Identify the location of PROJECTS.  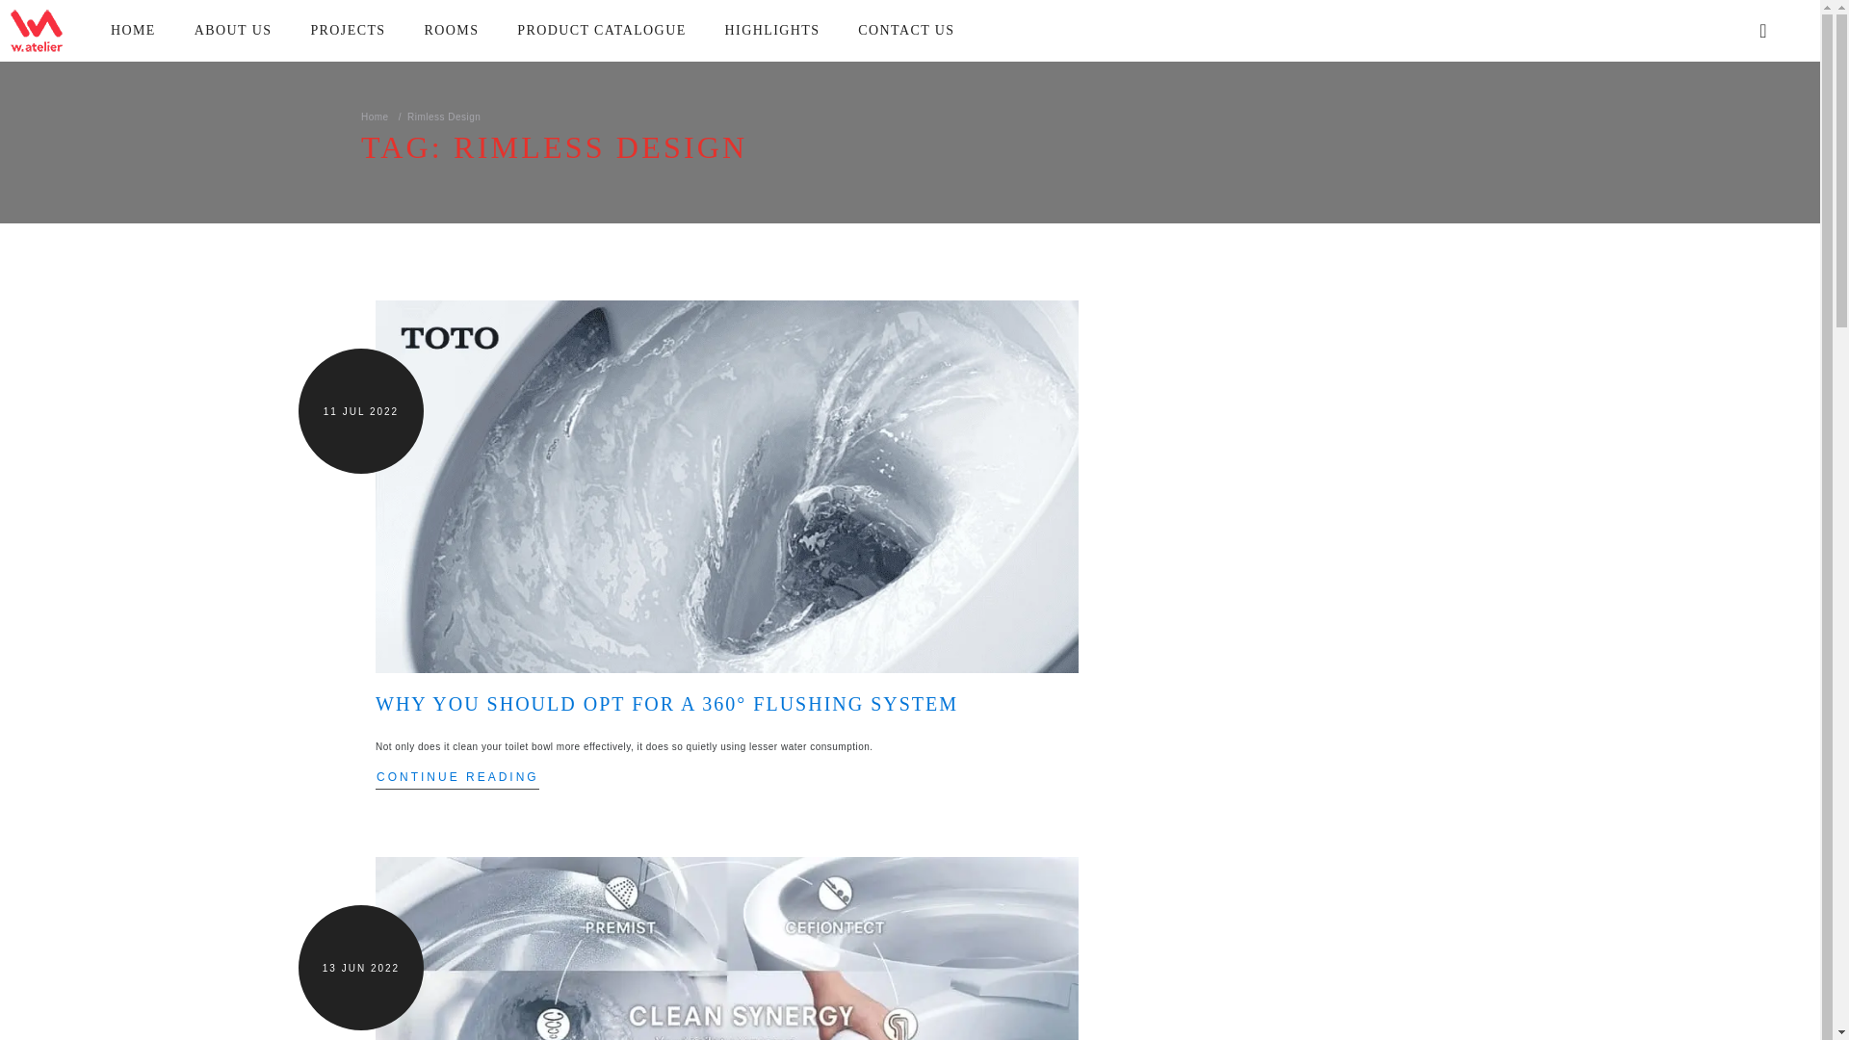
(347, 29).